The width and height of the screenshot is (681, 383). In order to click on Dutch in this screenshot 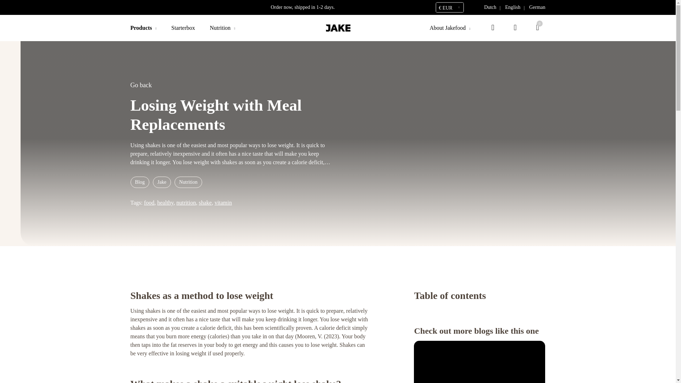, I will do `click(490, 7)`.